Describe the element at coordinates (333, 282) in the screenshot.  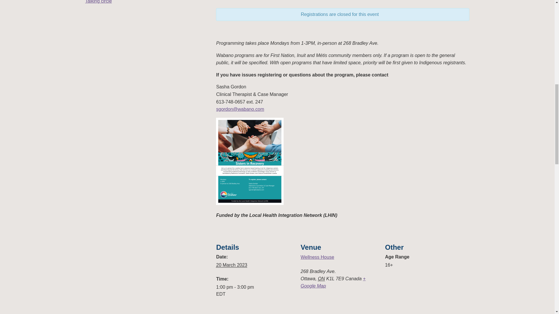
I see `Opens in a new window` at that location.